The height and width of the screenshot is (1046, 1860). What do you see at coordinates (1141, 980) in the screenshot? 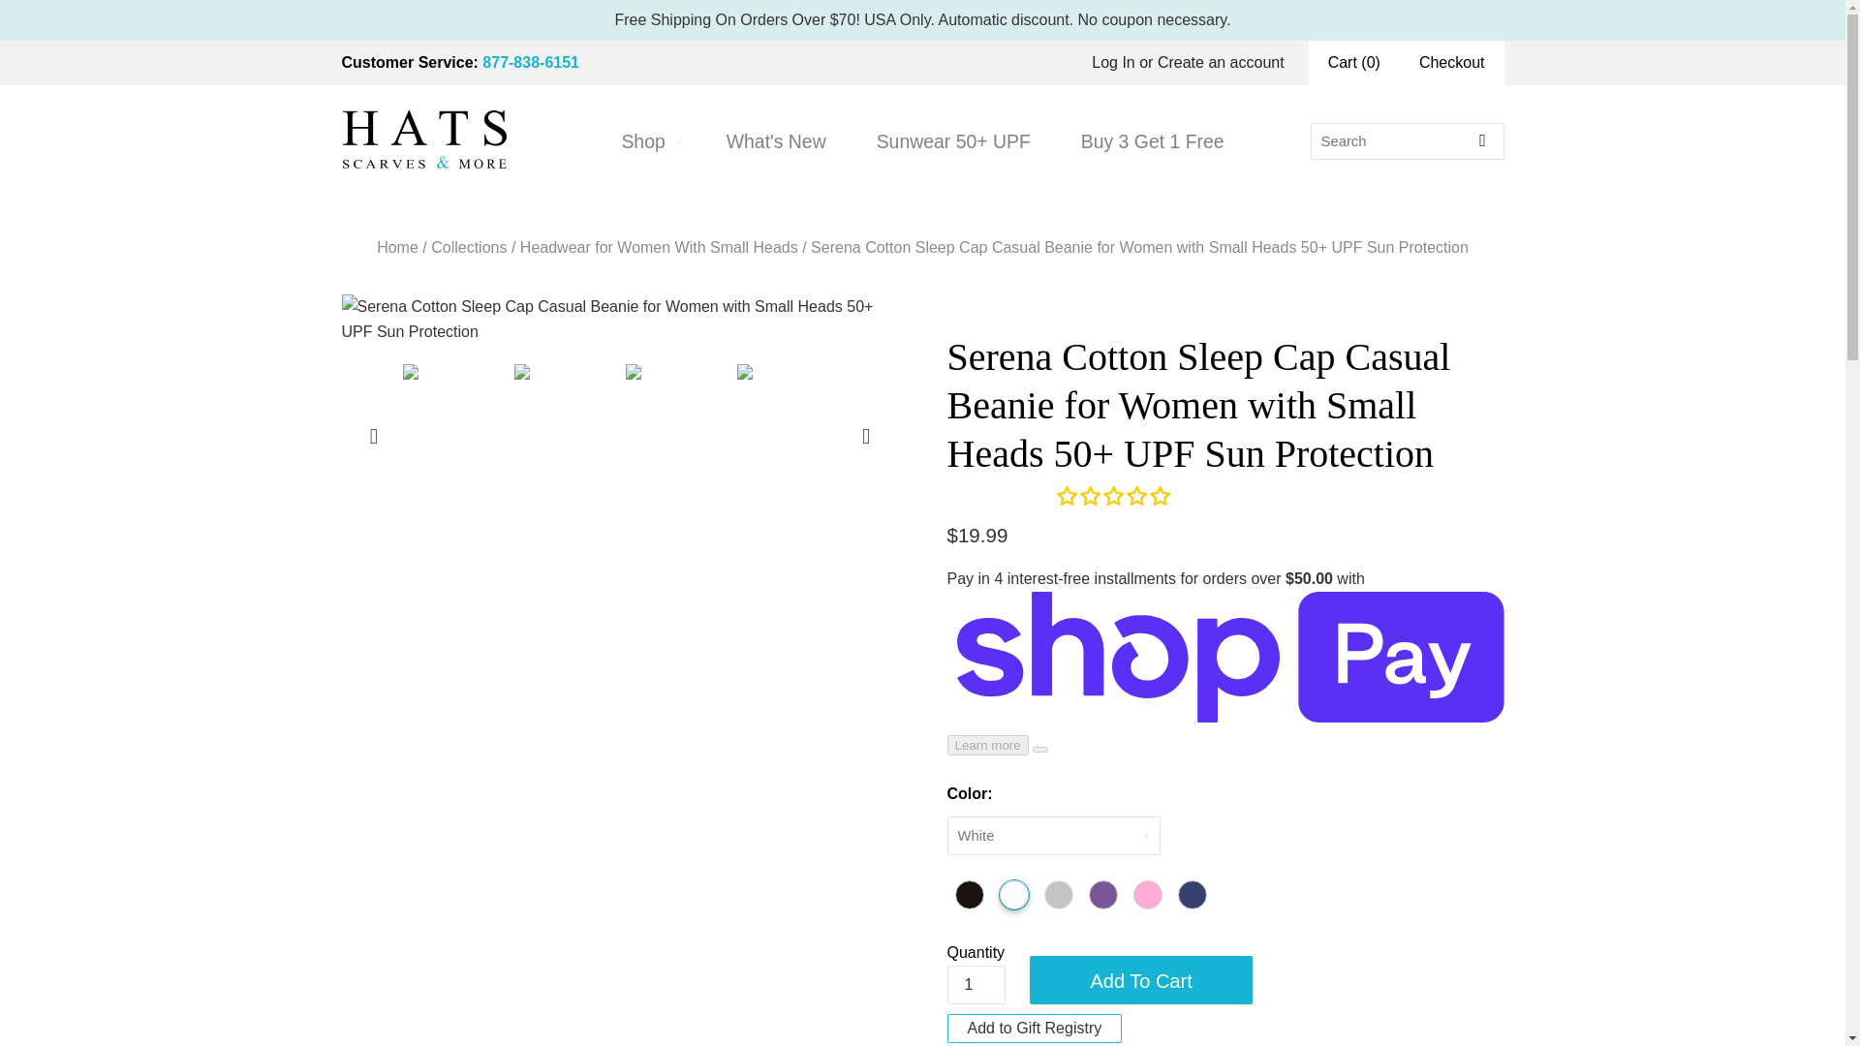
I see `Add To Cart` at bounding box center [1141, 980].